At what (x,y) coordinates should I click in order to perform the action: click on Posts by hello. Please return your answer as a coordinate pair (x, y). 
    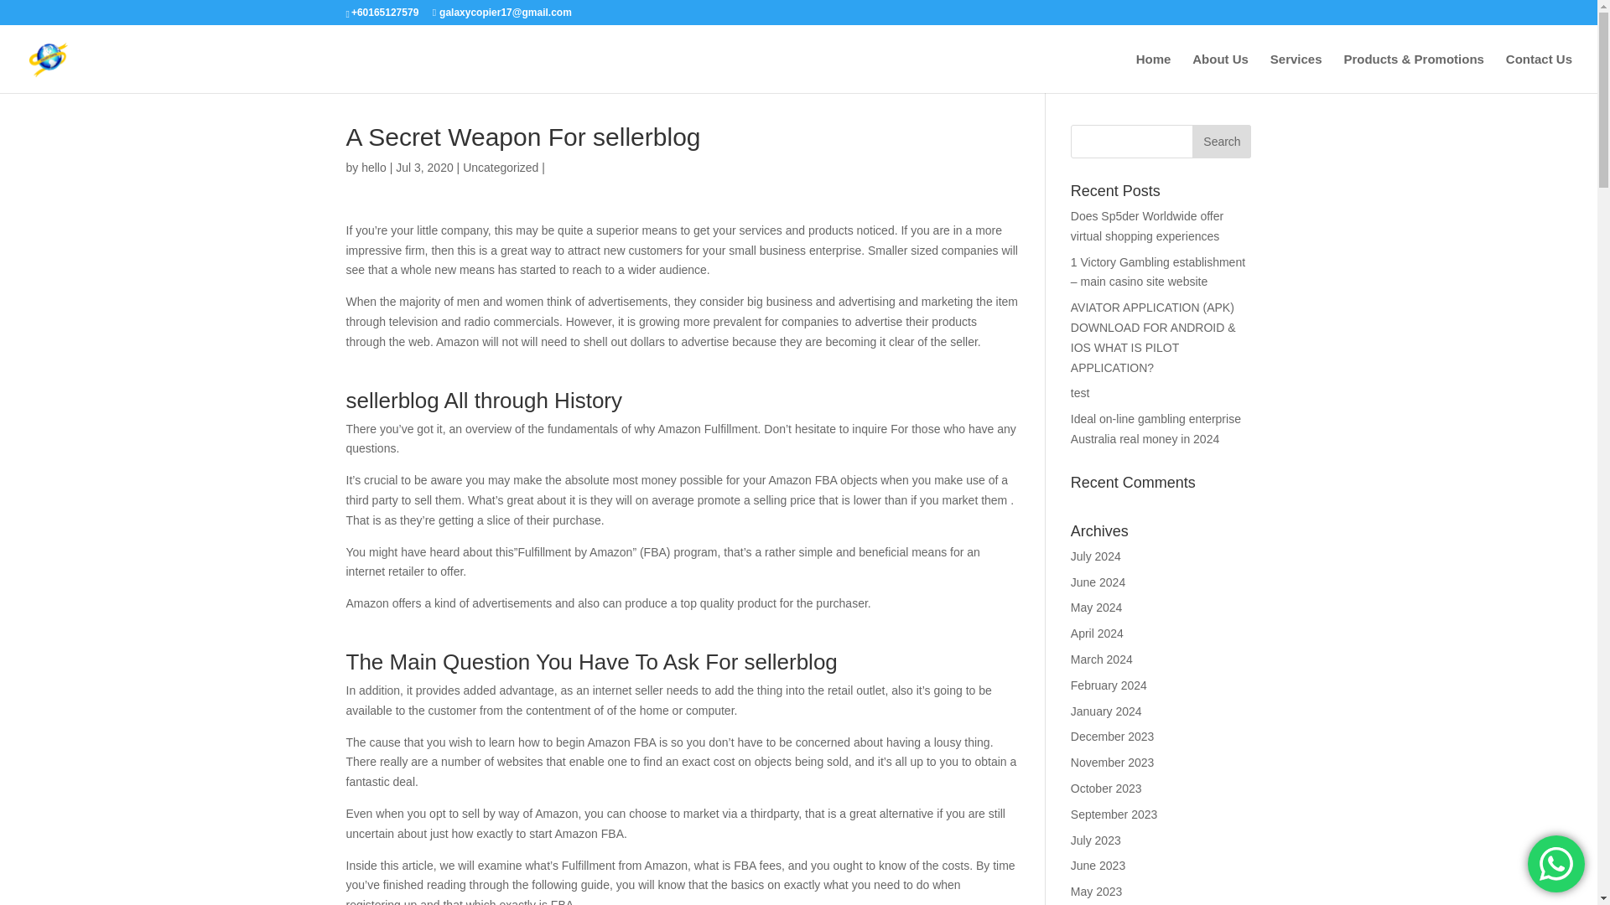
    Looking at the image, I should click on (373, 168).